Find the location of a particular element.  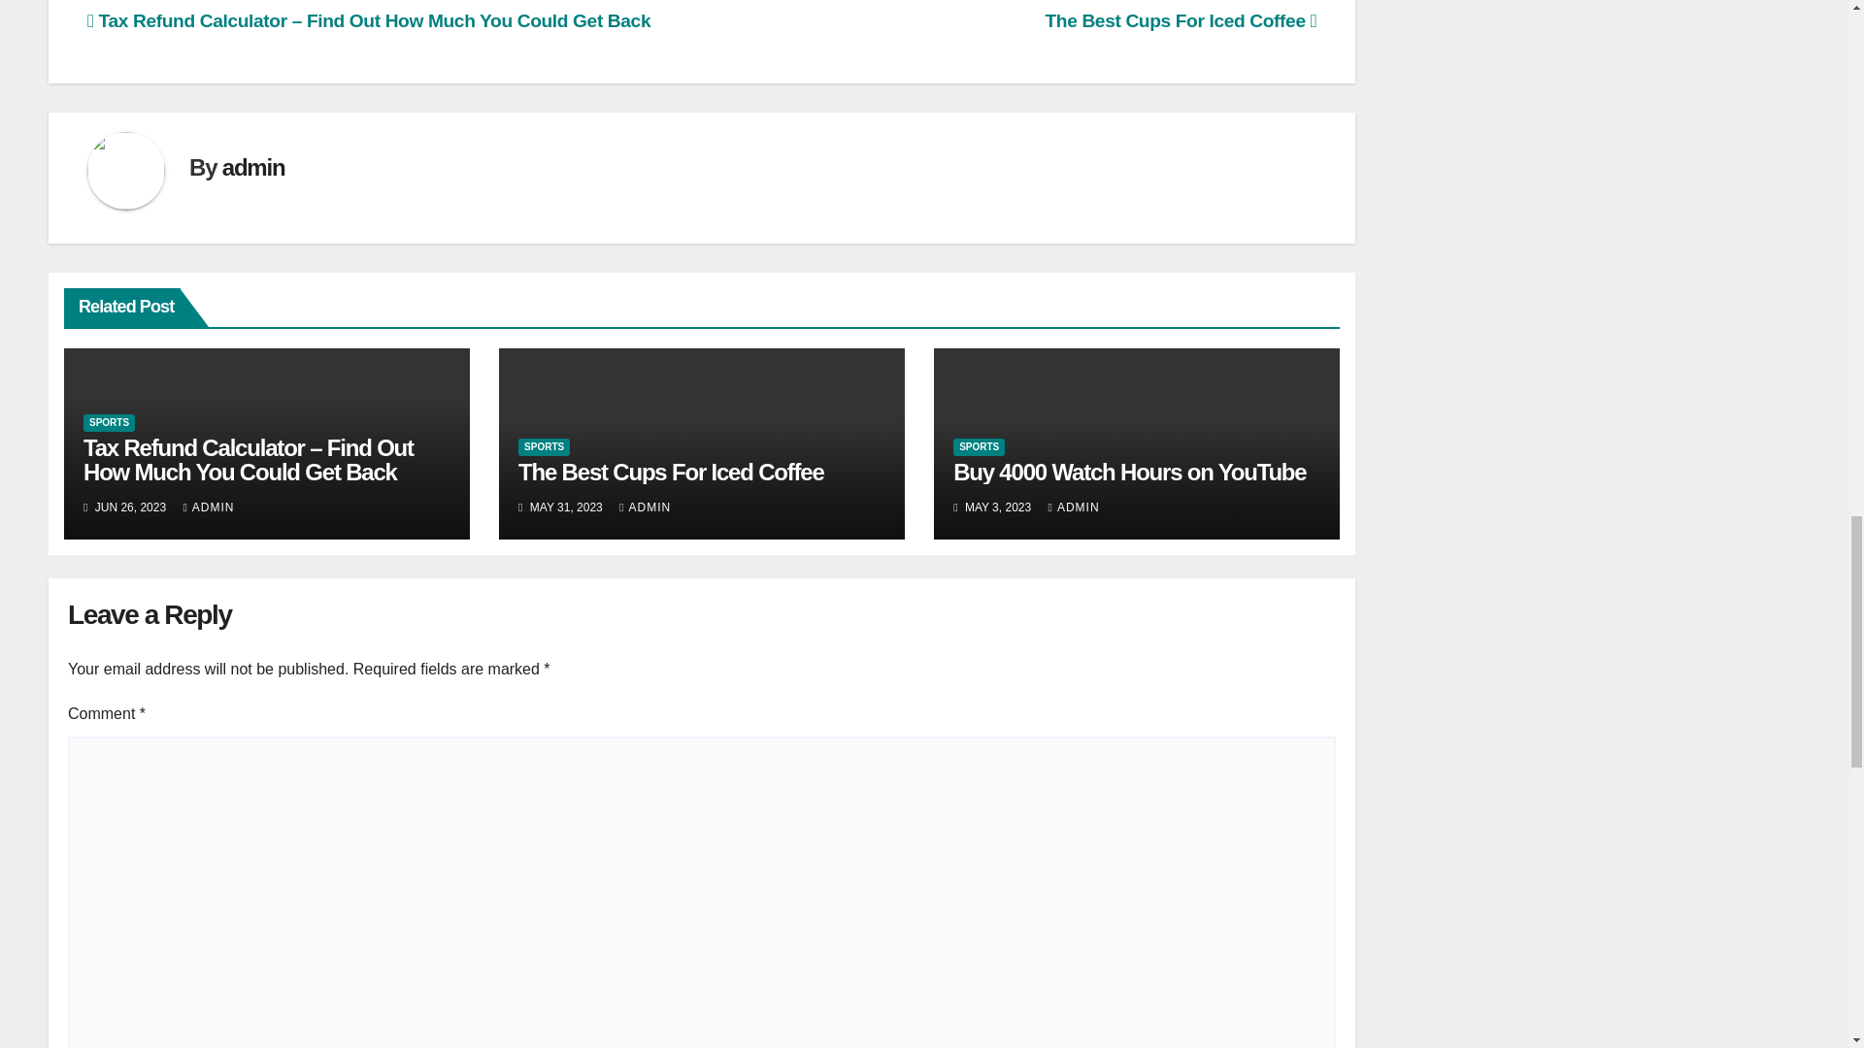

admin is located at coordinates (252, 167).